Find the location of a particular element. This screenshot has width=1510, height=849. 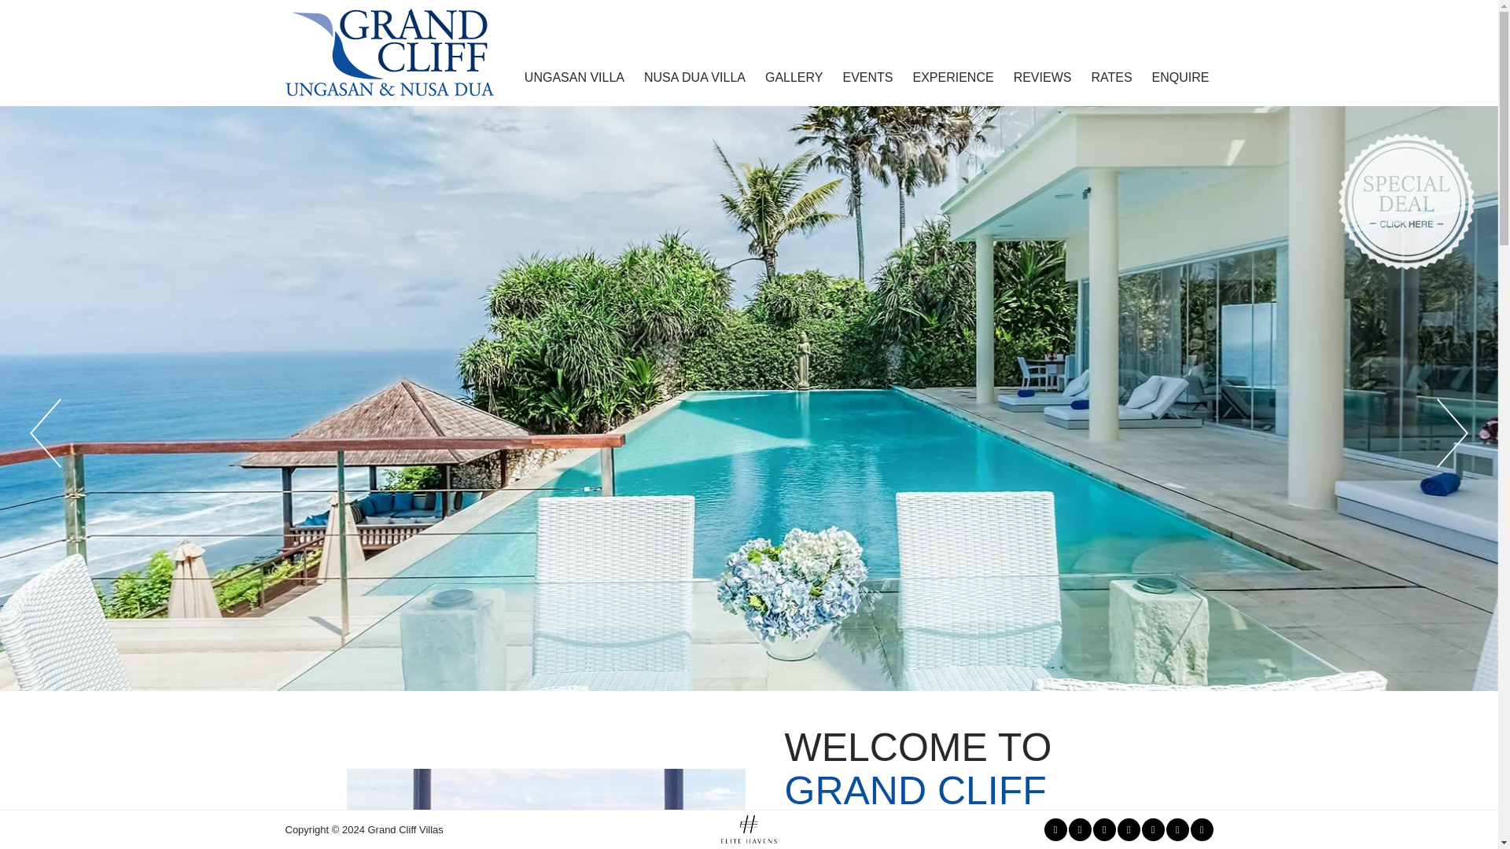

RATES is located at coordinates (1110, 77).